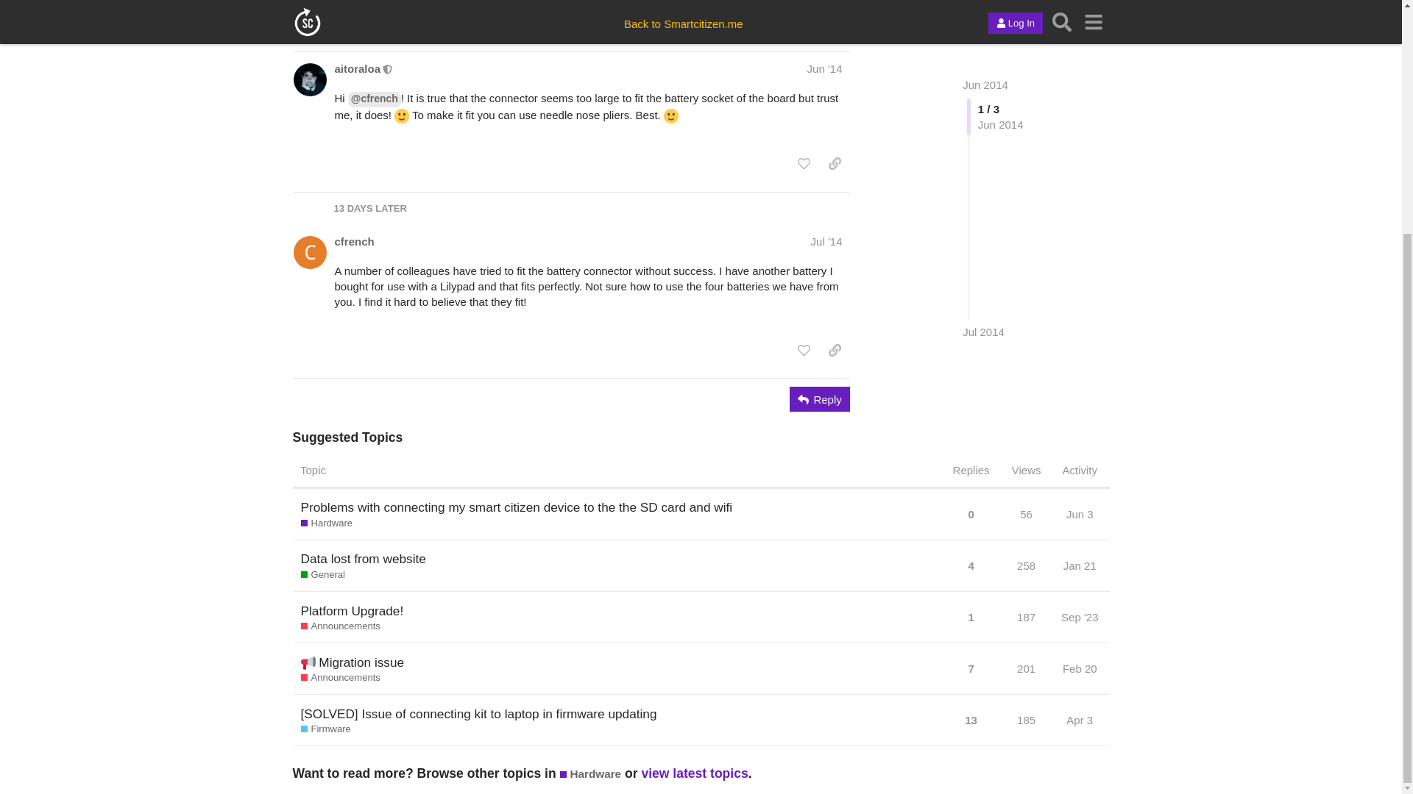  Describe the element at coordinates (353, 241) in the screenshot. I see `cfrench` at that location.